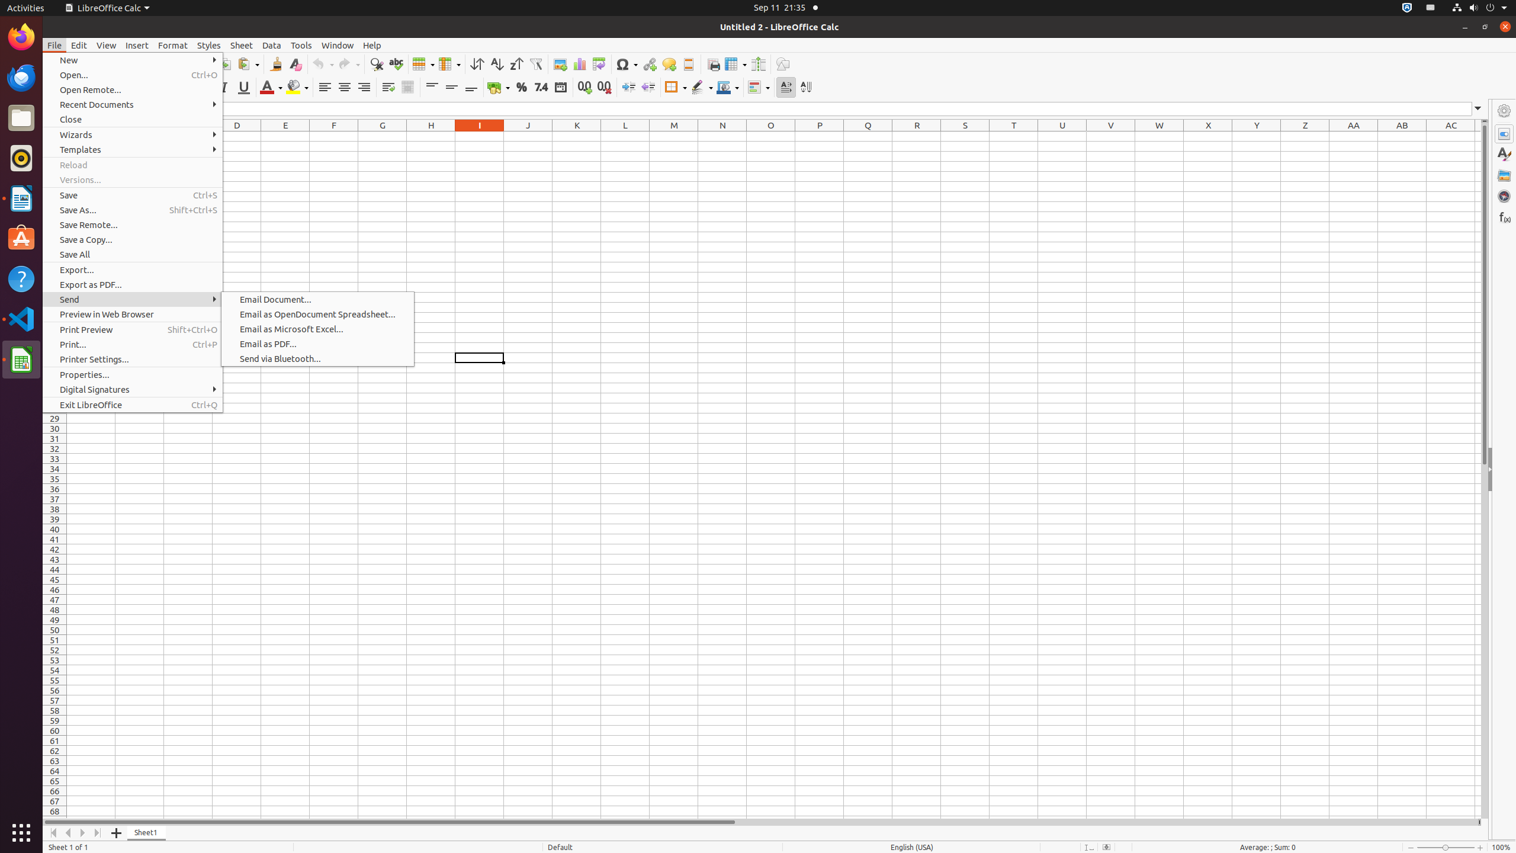 This screenshot has height=853, width=1516. I want to click on Move To End, so click(98, 833).